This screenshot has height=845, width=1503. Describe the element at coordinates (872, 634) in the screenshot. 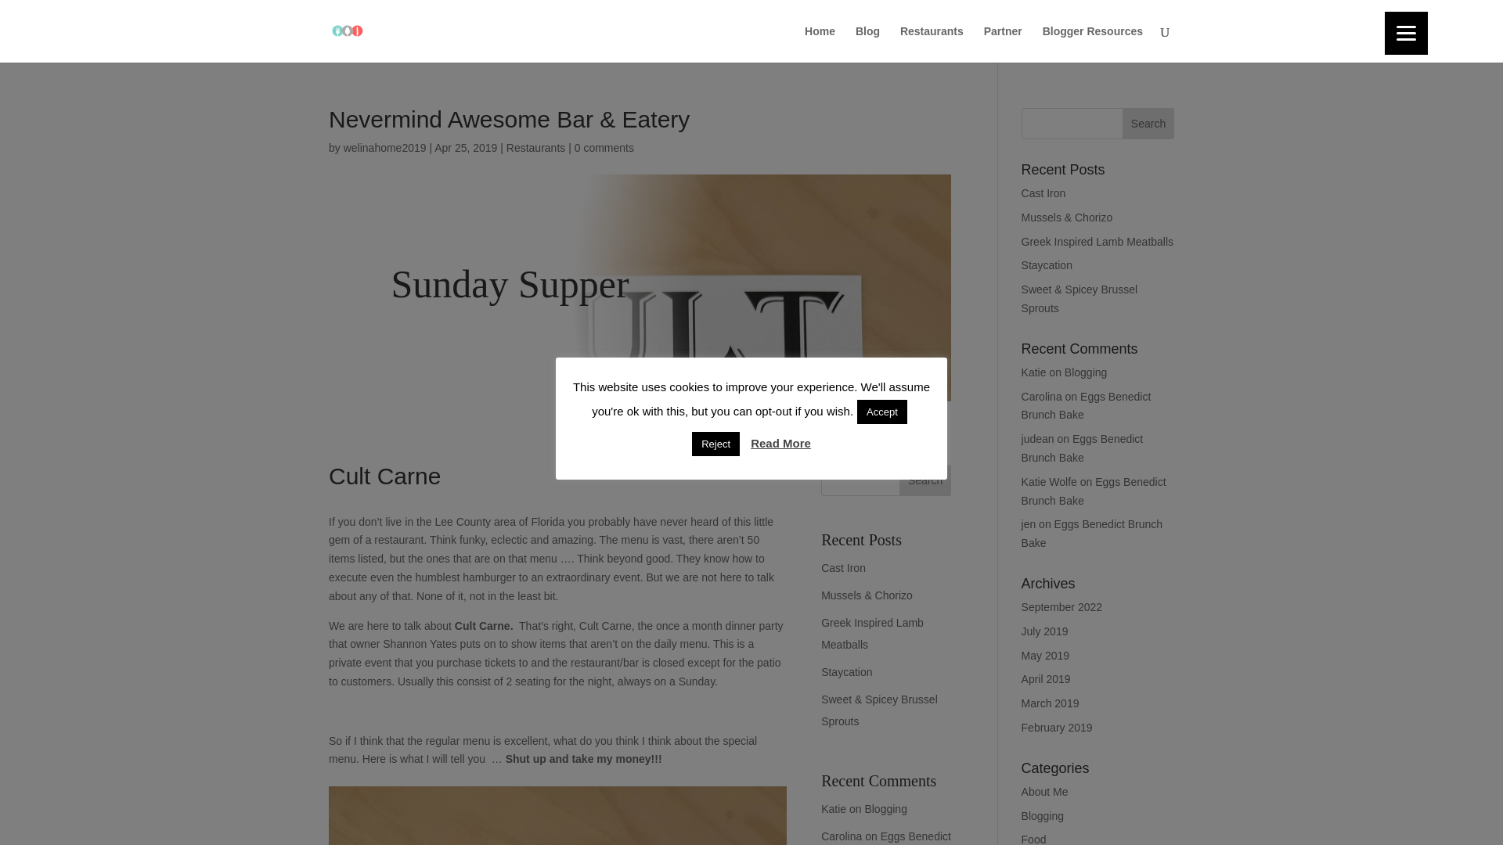

I see `Greek Inspired Lamb Meatballs` at that location.